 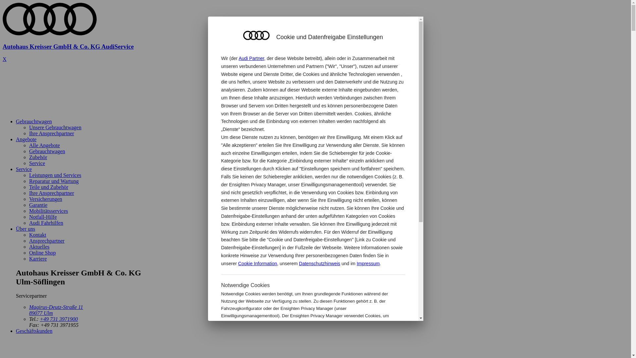 I want to click on Service, so click(x=37, y=163).